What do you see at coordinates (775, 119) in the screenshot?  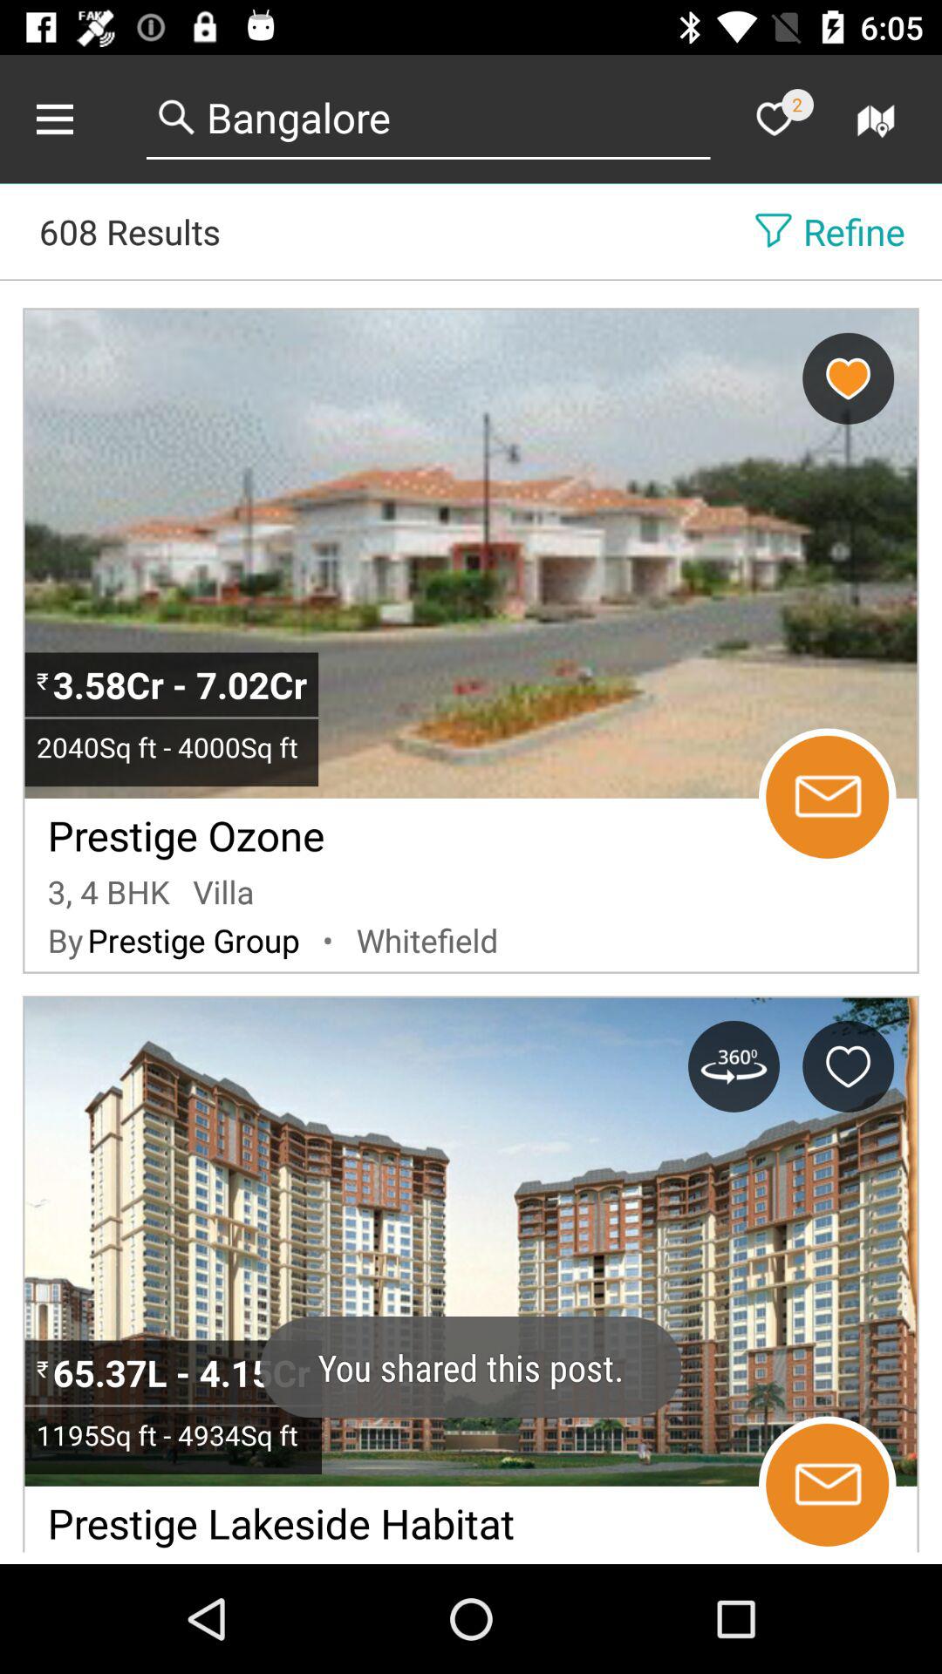 I see `mark as favorite` at bounding box center [775, 119].